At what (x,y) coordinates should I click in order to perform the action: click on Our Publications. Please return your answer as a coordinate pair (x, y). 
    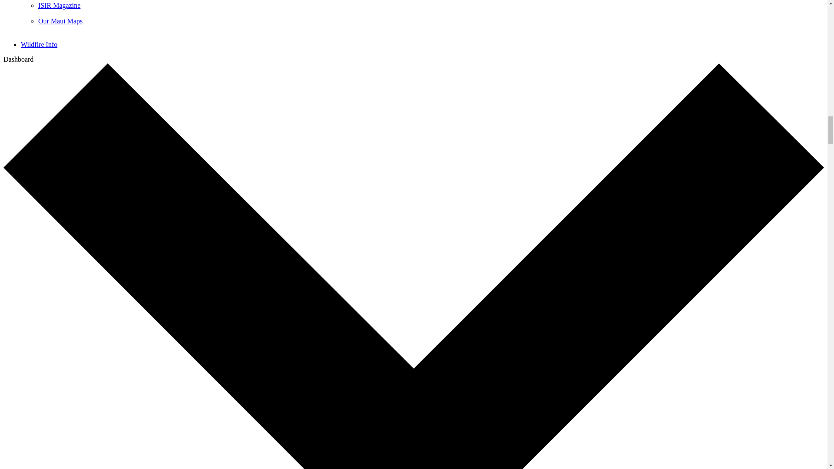
    Looking at the image, I should click on (44, 1).